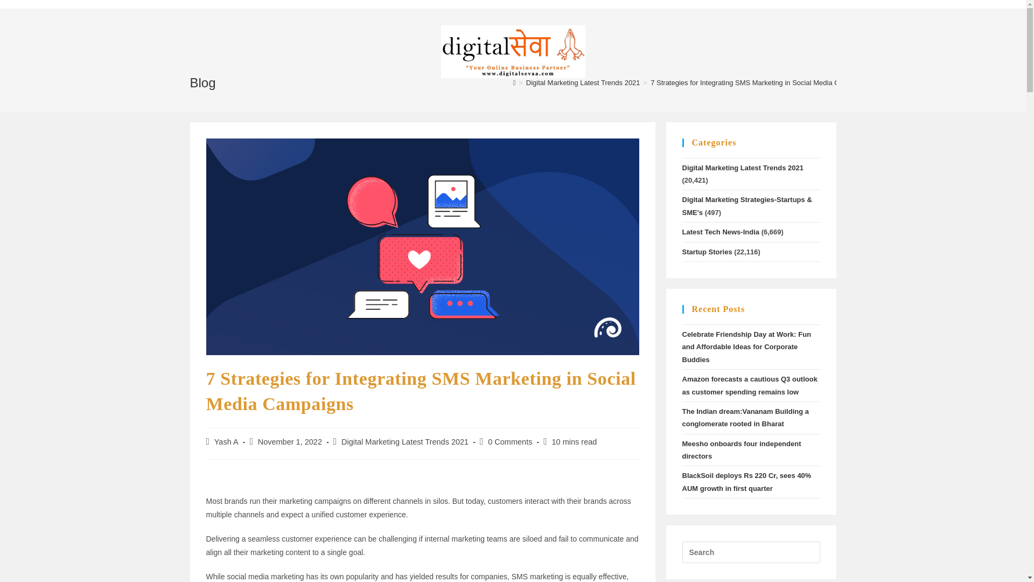 This screenshot has height=582, width=1034. Describe the element at coordinates (226, 442) in the screenshot. I see `Posts by Yash A` at that location.